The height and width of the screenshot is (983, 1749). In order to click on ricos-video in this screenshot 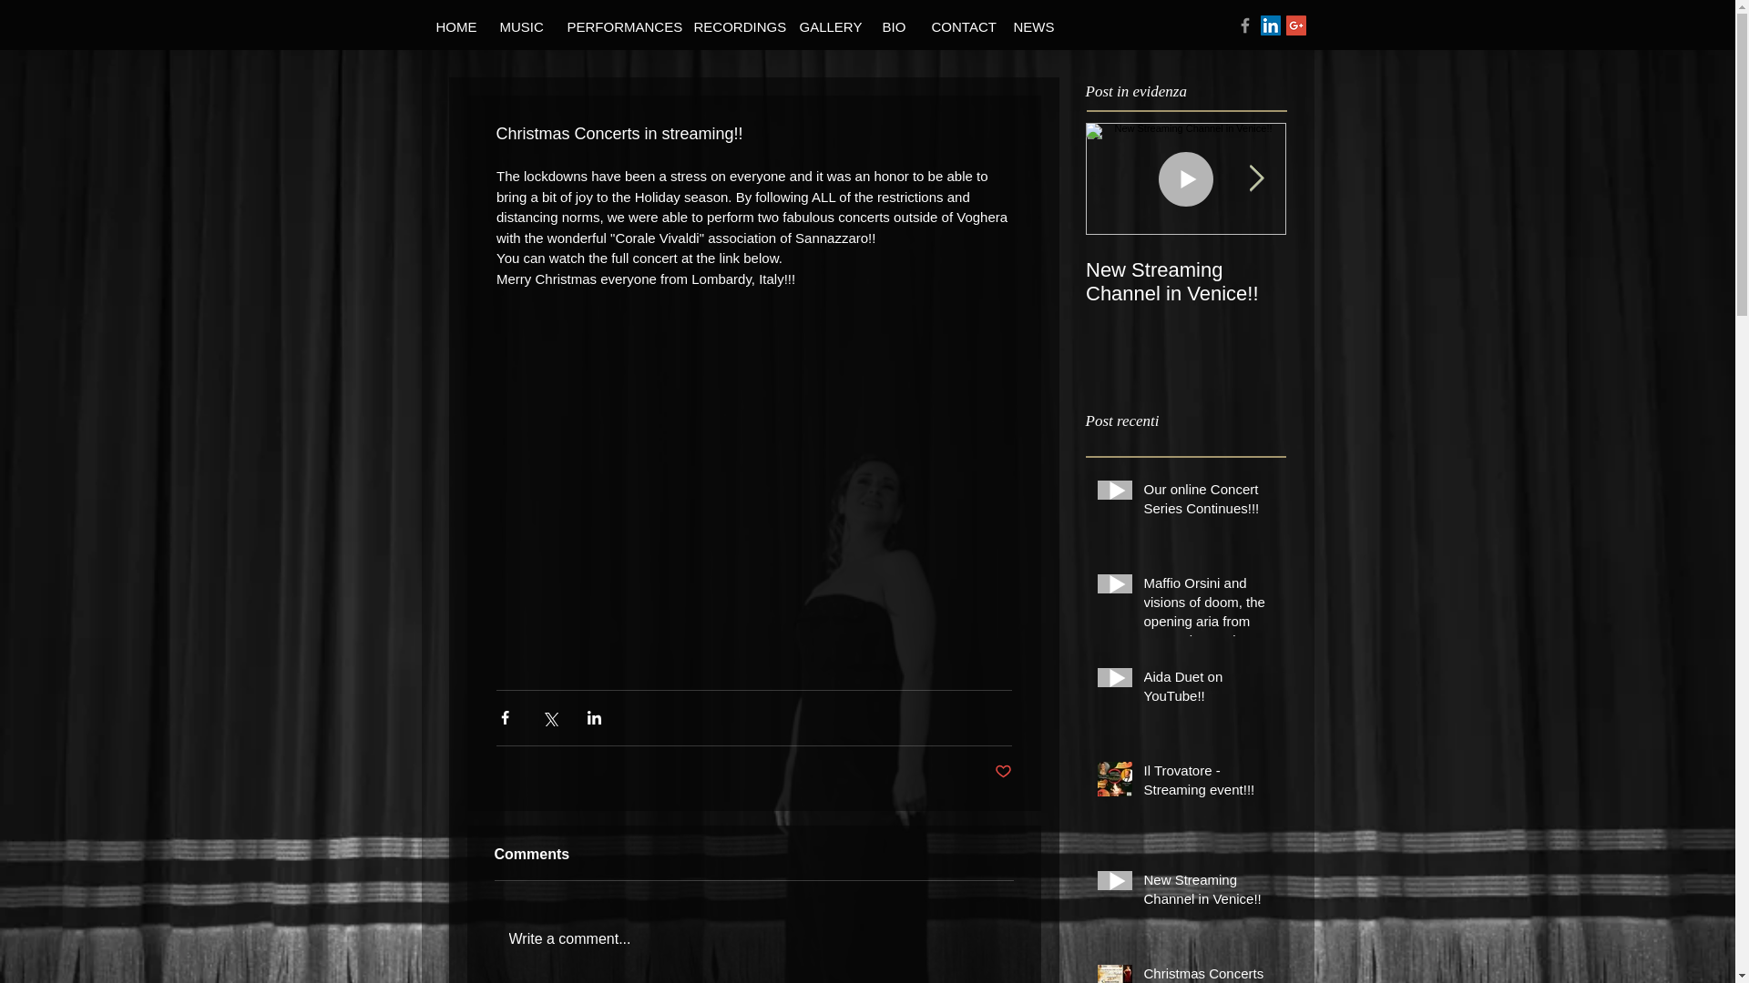, I will do `click(752, 400)`.